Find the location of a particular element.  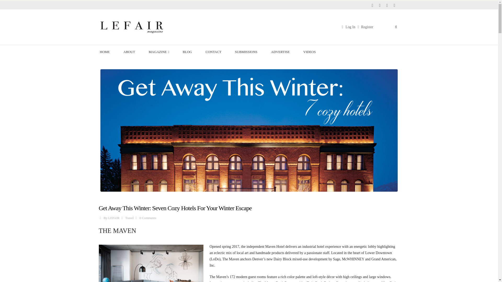

Travel is located at coordinates (129, 218).